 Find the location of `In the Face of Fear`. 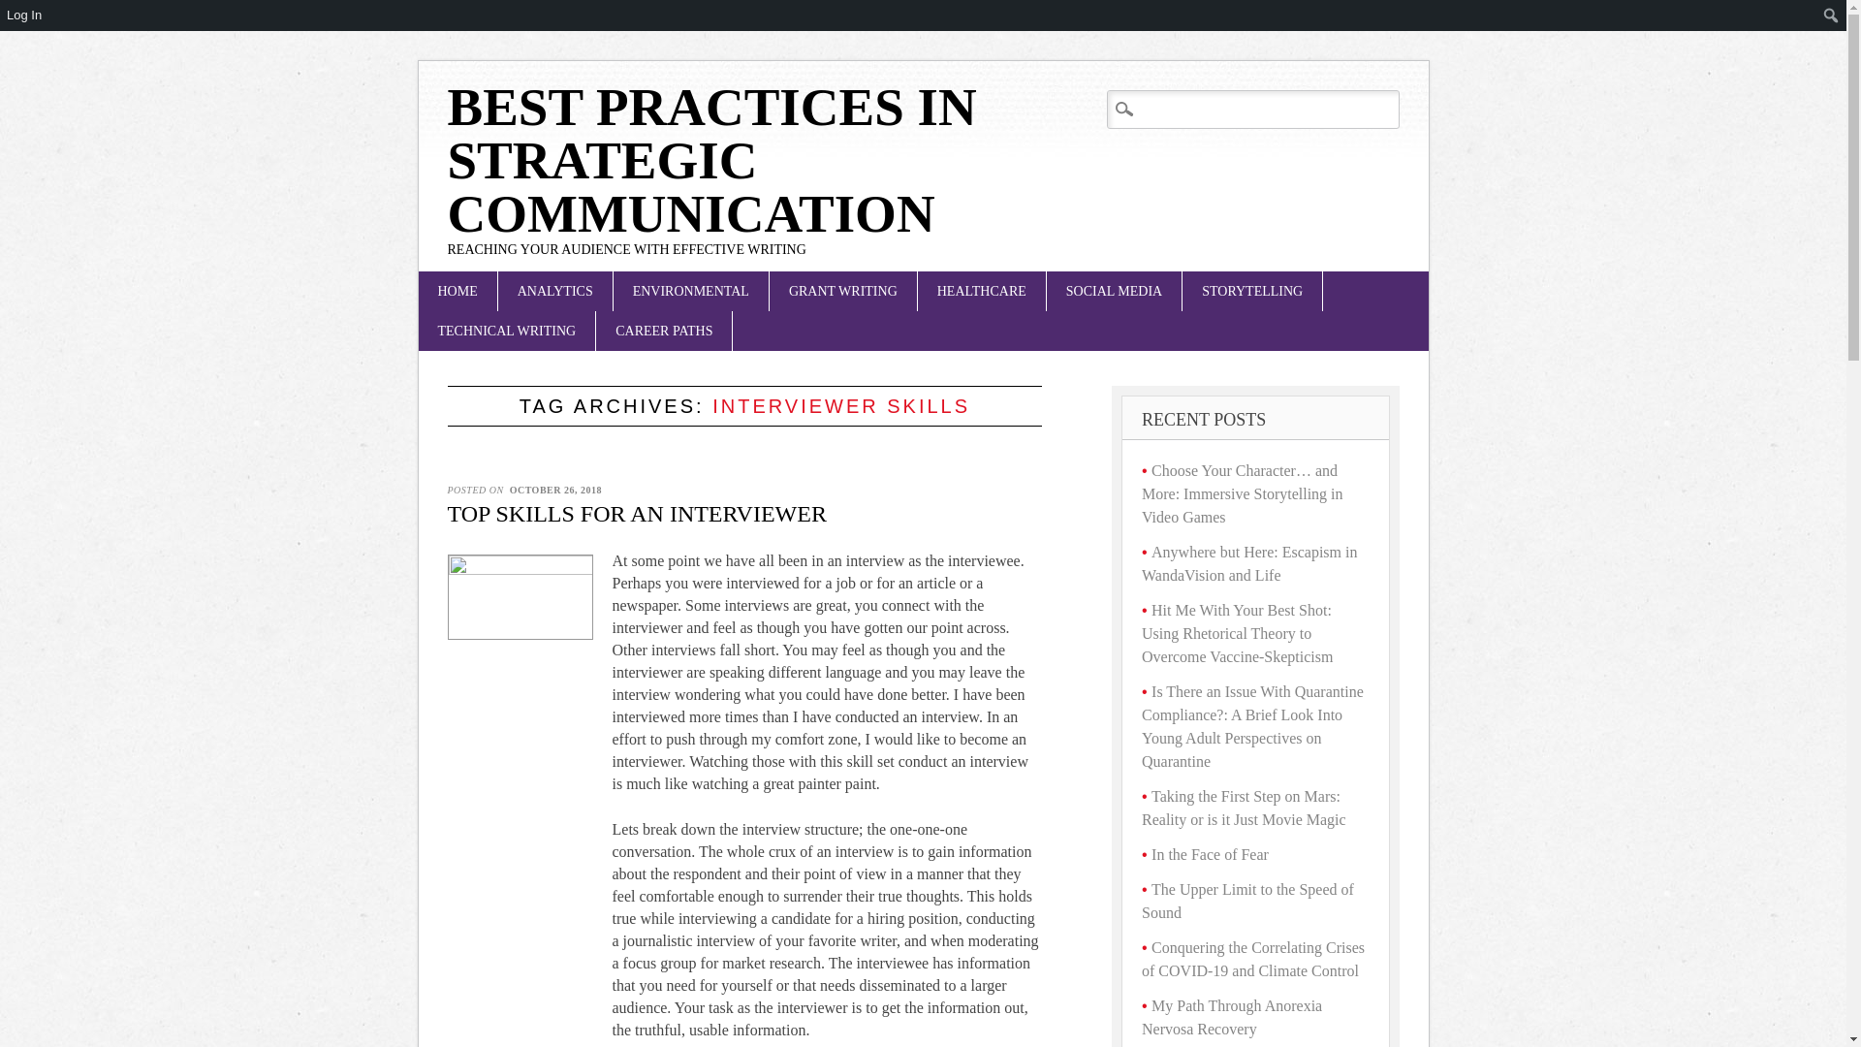

In the Face of Fear is located at coordinates (1210, 853).